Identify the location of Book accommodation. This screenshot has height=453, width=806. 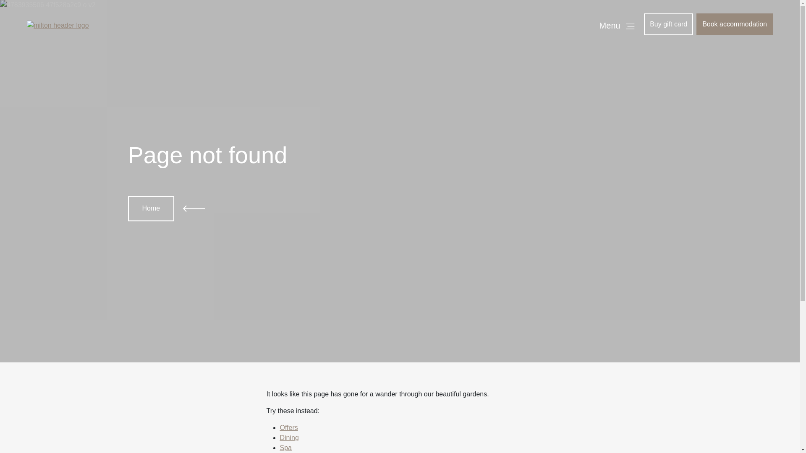
(735, 24).